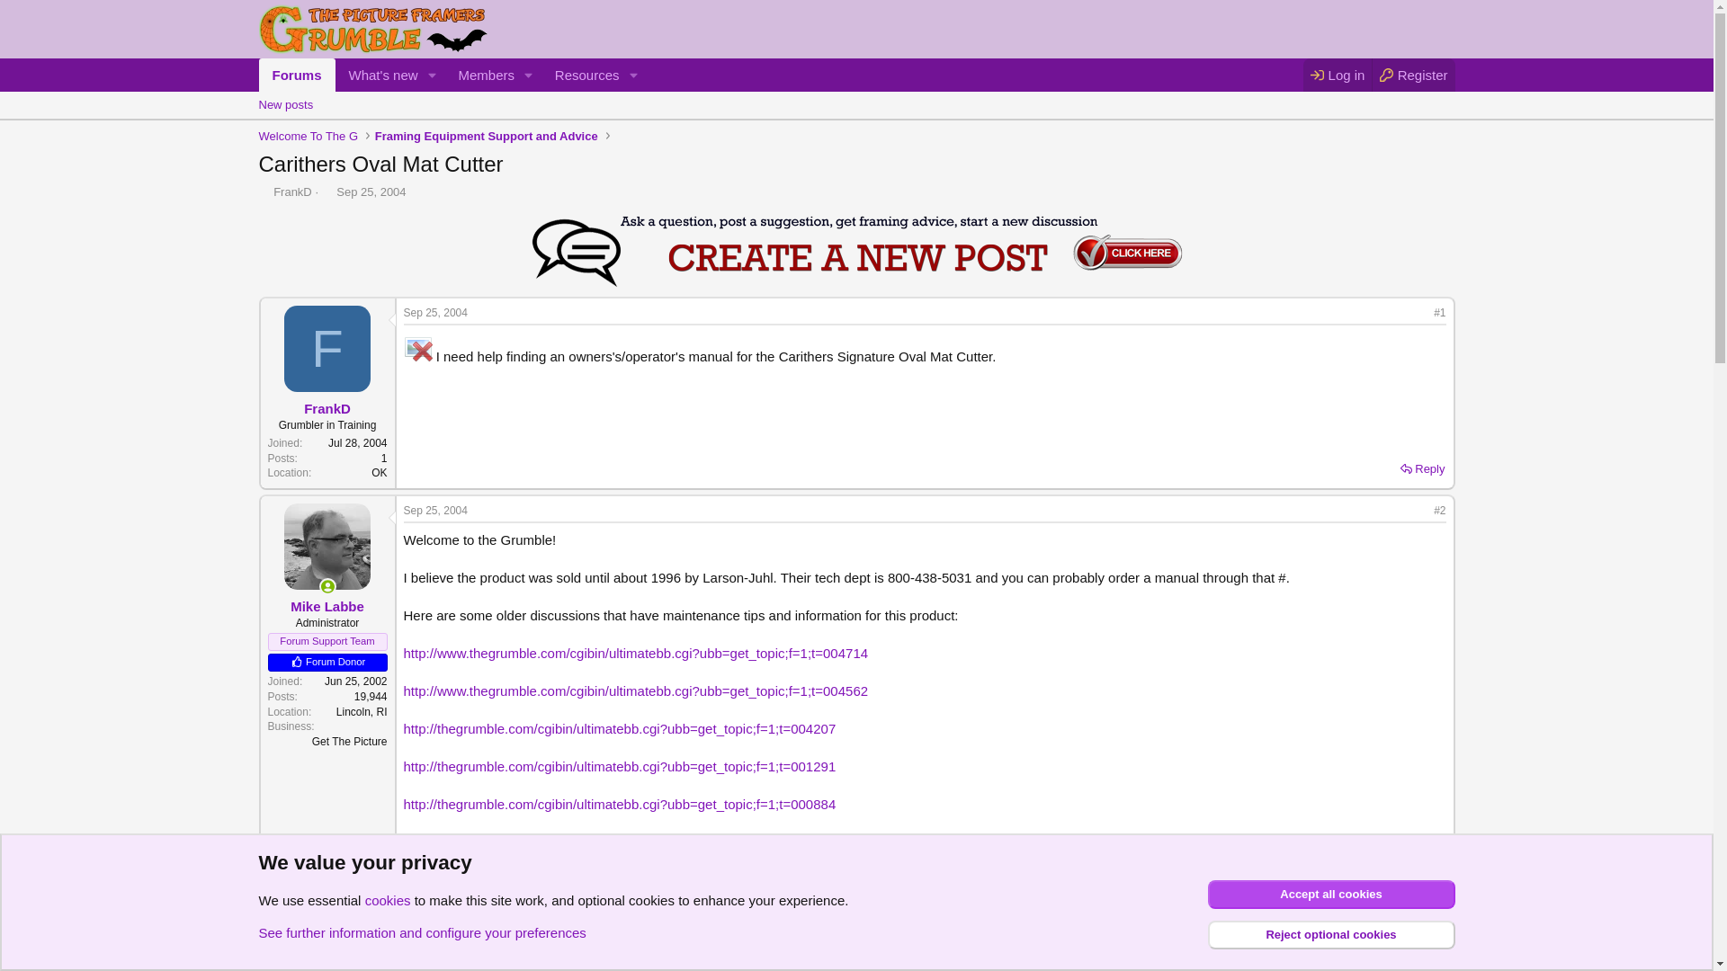 This screenshot has height=971, width=1727. What do you see at coordinates (434, 510) in the screenshot?
I see `Start date` at bounding box center [434, 510].